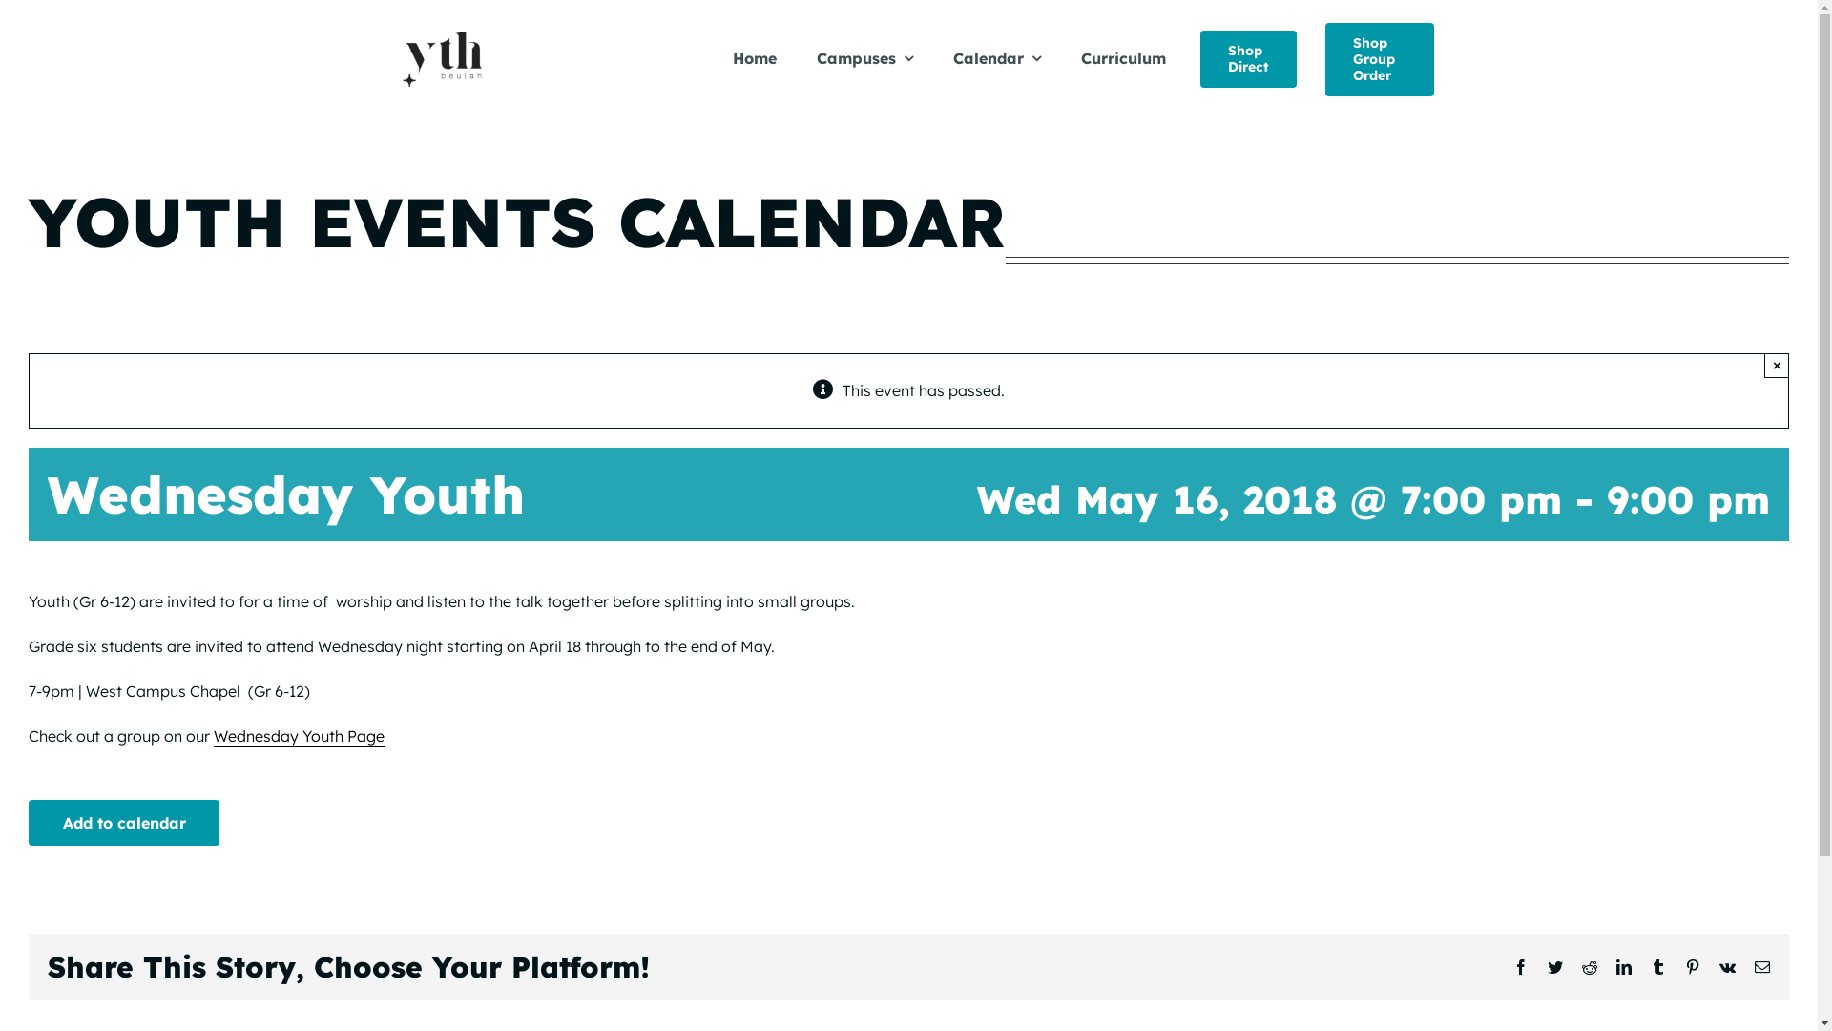  Describe the element at coordinates (997, 59) in the screenshot. I see `Calendar` at that location.